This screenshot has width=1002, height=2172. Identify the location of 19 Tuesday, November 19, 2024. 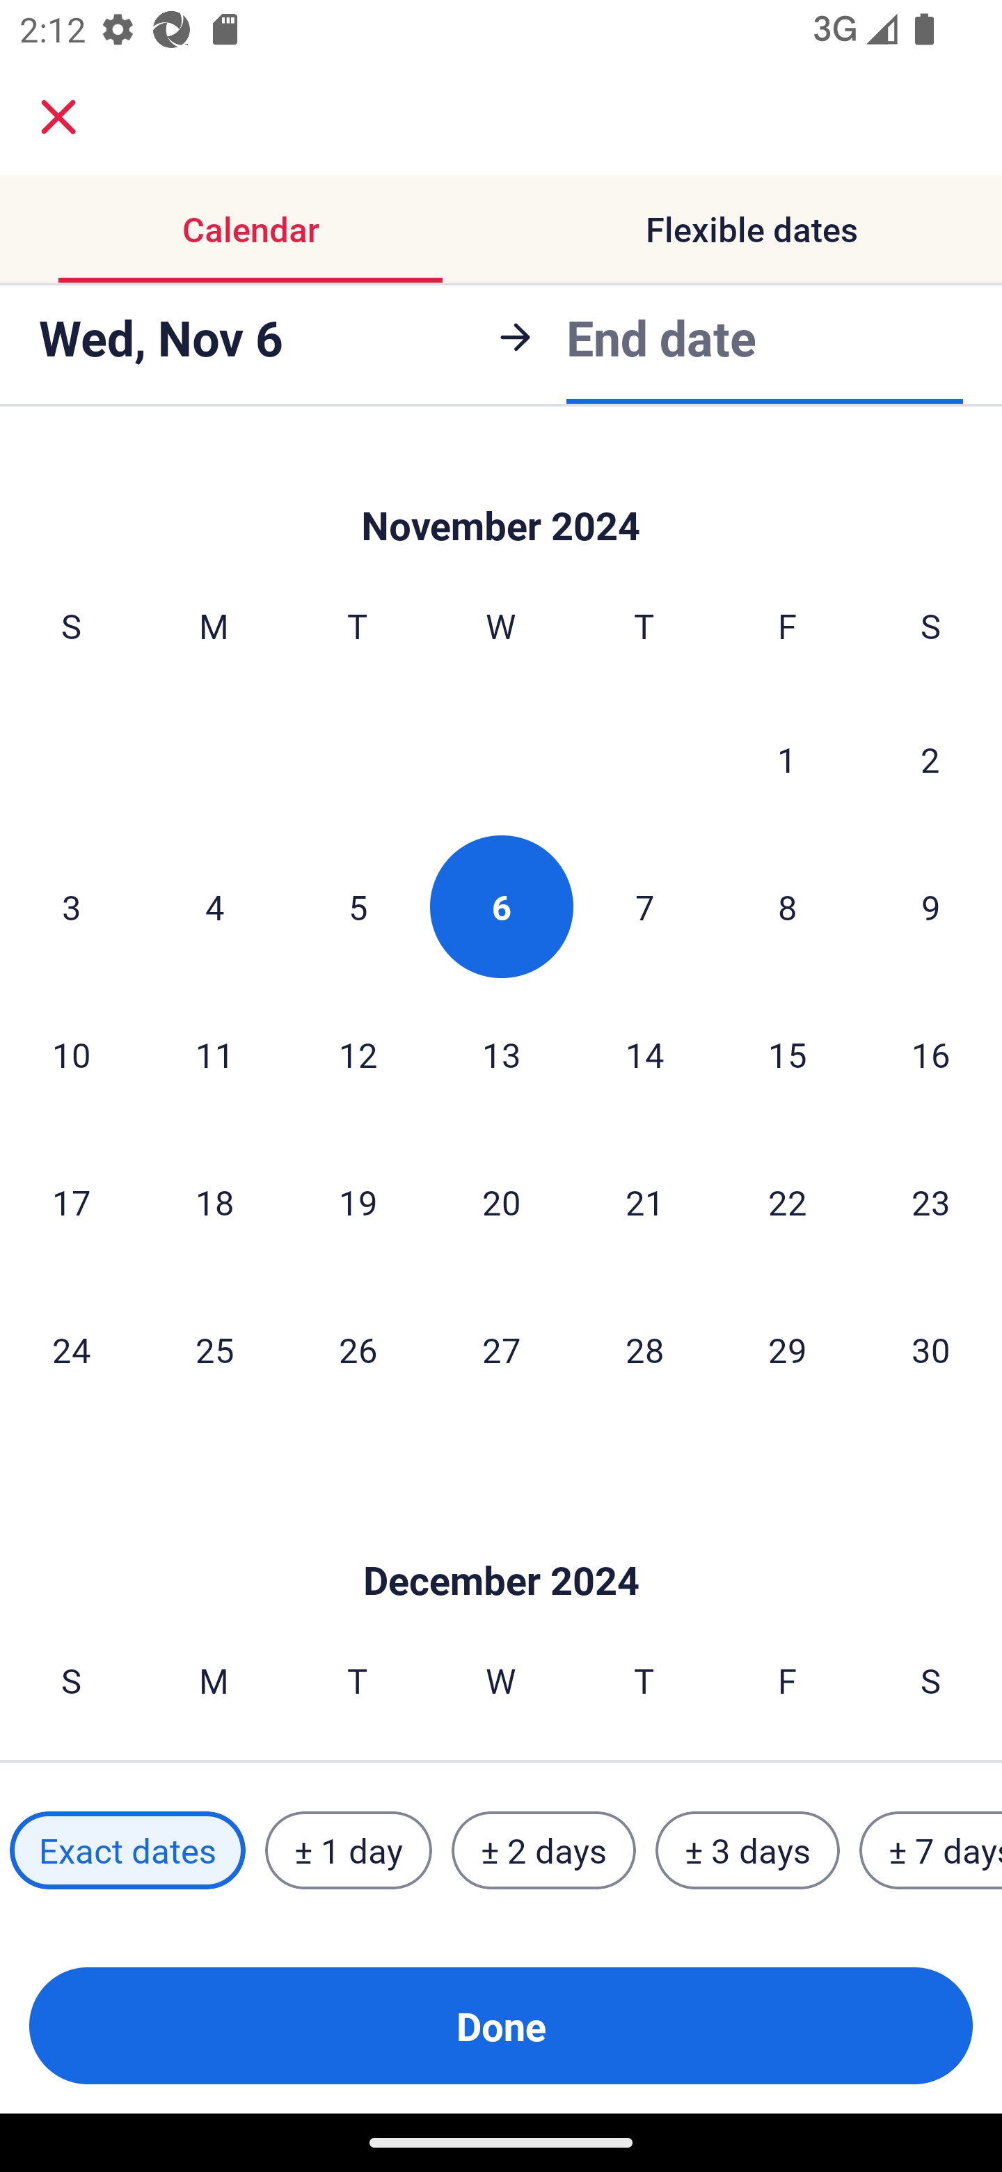
(358, 1202).